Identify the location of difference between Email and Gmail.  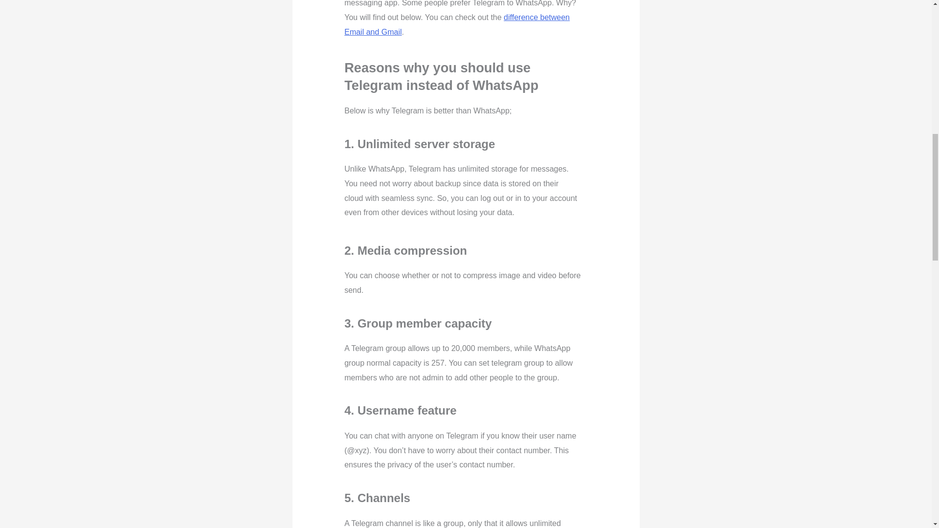
(457, 24).